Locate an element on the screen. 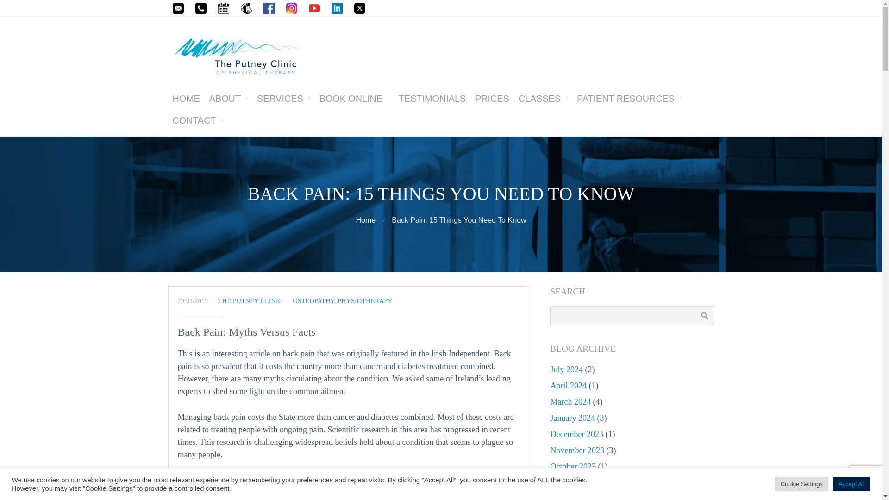 The width and height of the screenshot is (889, 500). View all posts by The Putney Clinic is located at coordinates (250, 300).